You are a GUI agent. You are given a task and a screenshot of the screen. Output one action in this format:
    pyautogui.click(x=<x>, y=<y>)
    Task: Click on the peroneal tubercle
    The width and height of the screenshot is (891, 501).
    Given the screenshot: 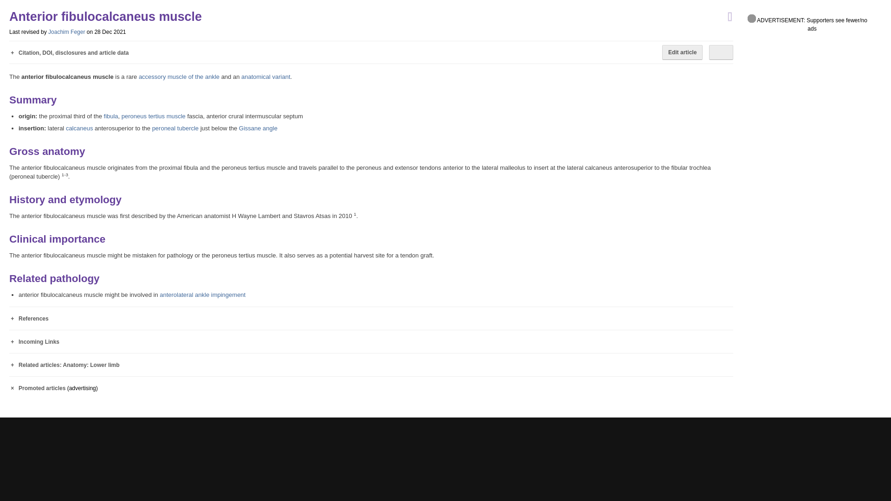 What is the action you would take?
    pyautogui.click(x=175, y=128)
    